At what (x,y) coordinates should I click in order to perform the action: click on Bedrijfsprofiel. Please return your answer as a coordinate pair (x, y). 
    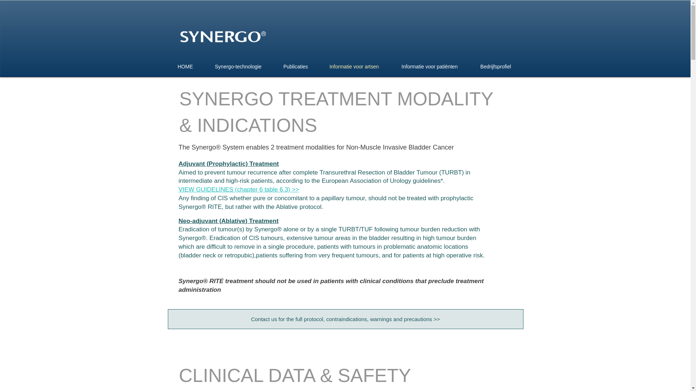
    Looking at the image, I should click on (496, 67).